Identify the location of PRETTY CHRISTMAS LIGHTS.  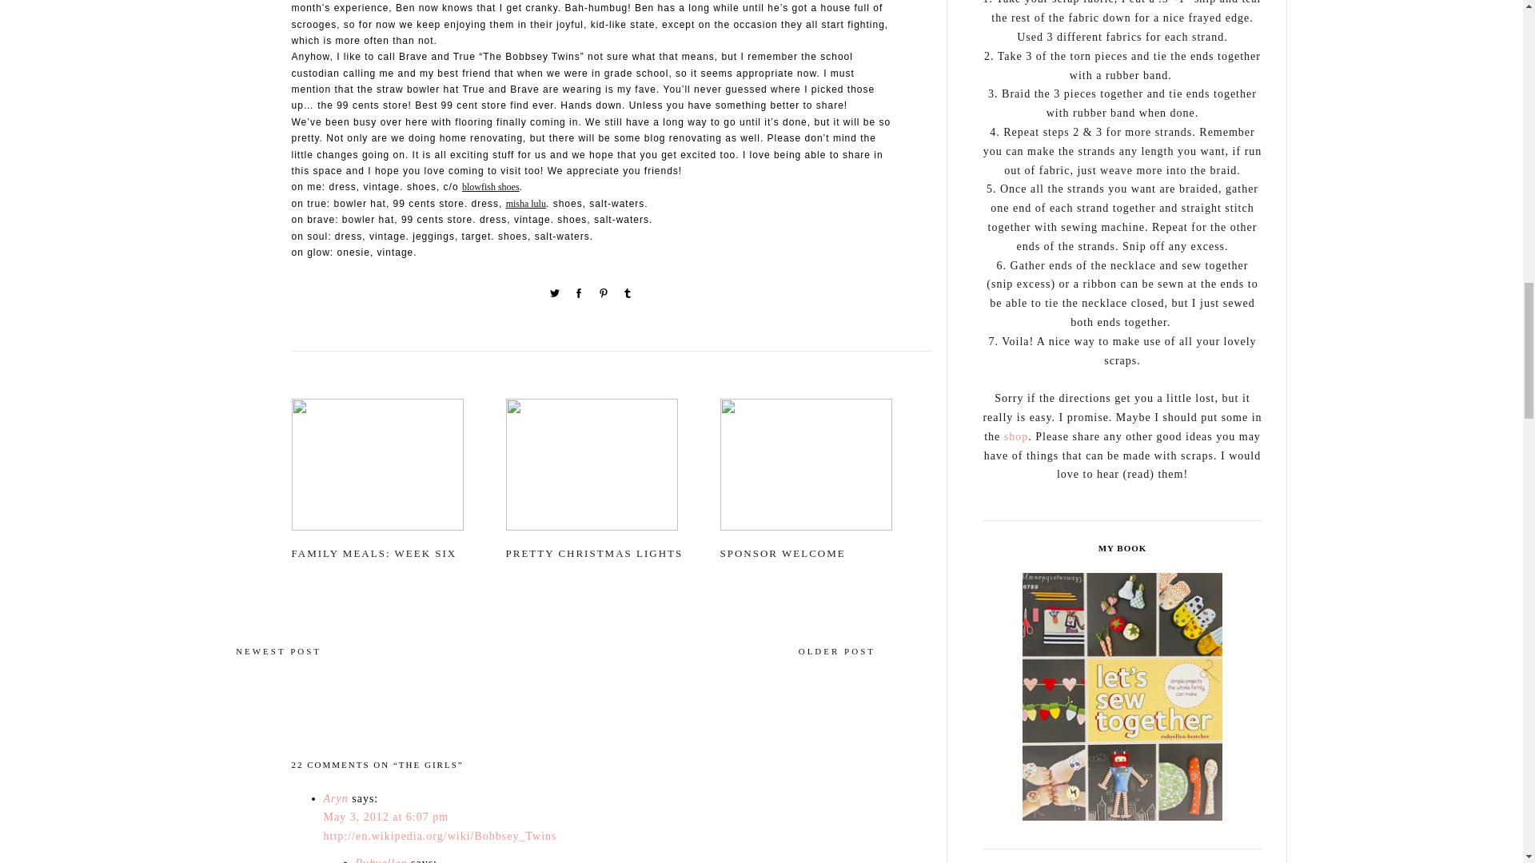
(611, 470).